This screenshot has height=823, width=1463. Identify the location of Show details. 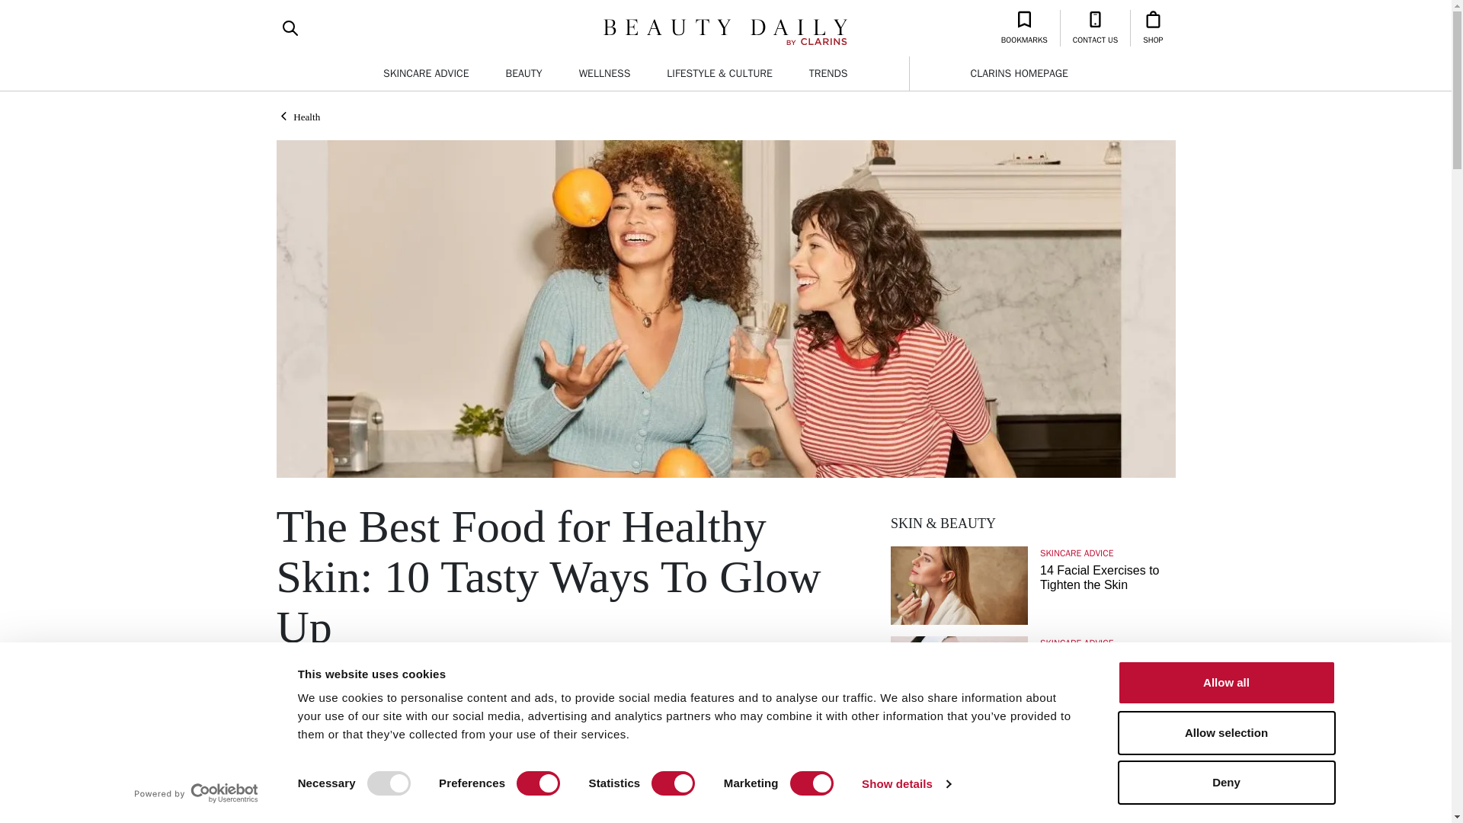
(905, 784).